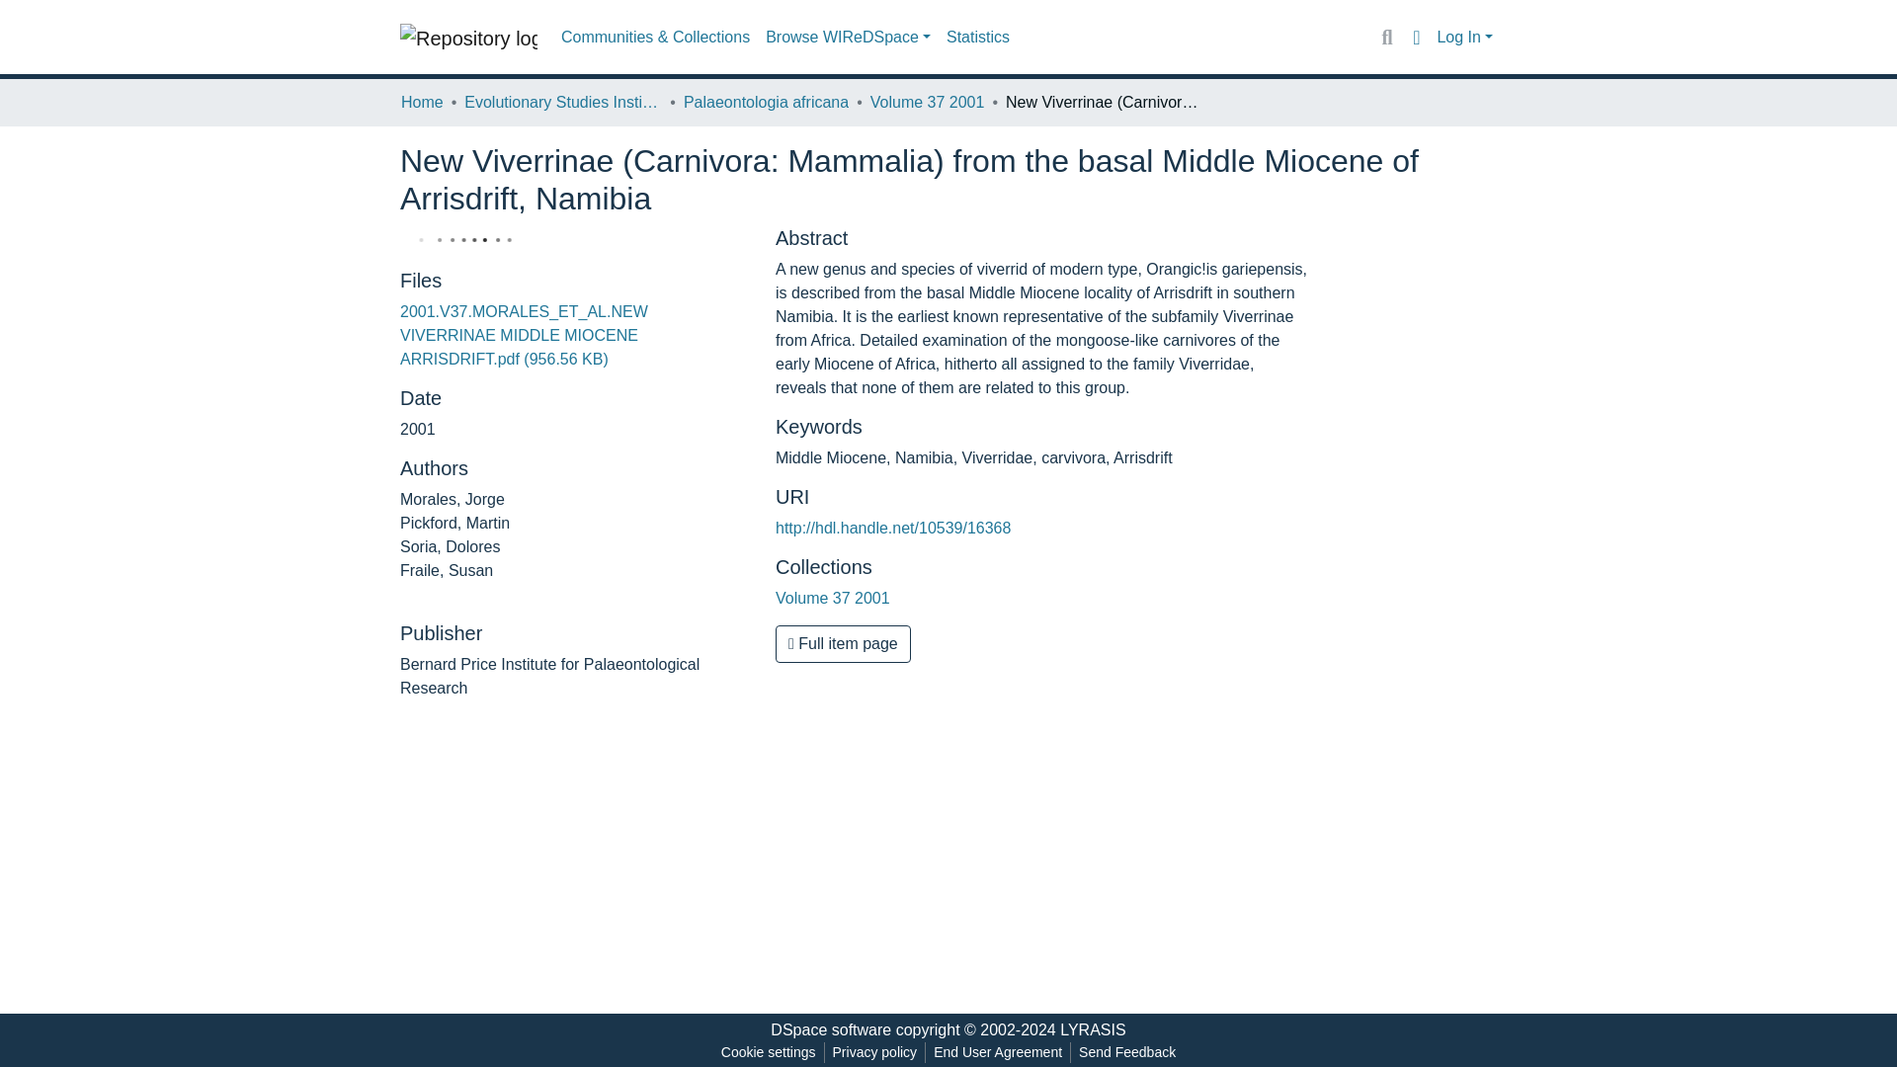 The height and width of the screenshot is (1067, 1897). I want to click on Privacy policy, so click(875, 1052).